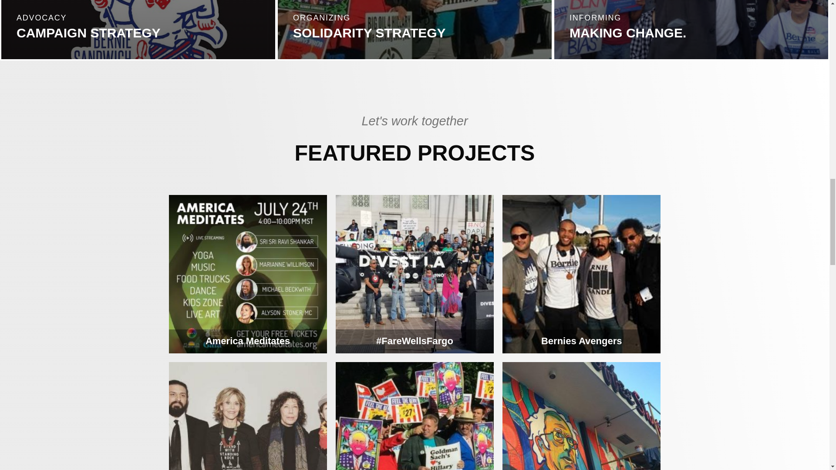 Image resolution: width=836 pixels, height=470 pixels. I want to click on Clooney Counter Party, so click(415, 416).